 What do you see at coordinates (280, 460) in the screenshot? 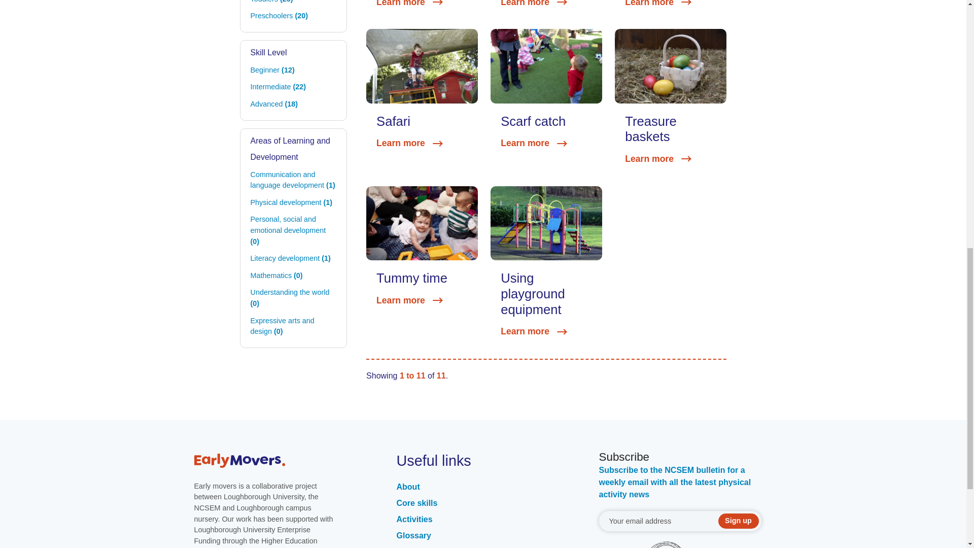
I see `Early Movers` at bounding box center [280, 460].